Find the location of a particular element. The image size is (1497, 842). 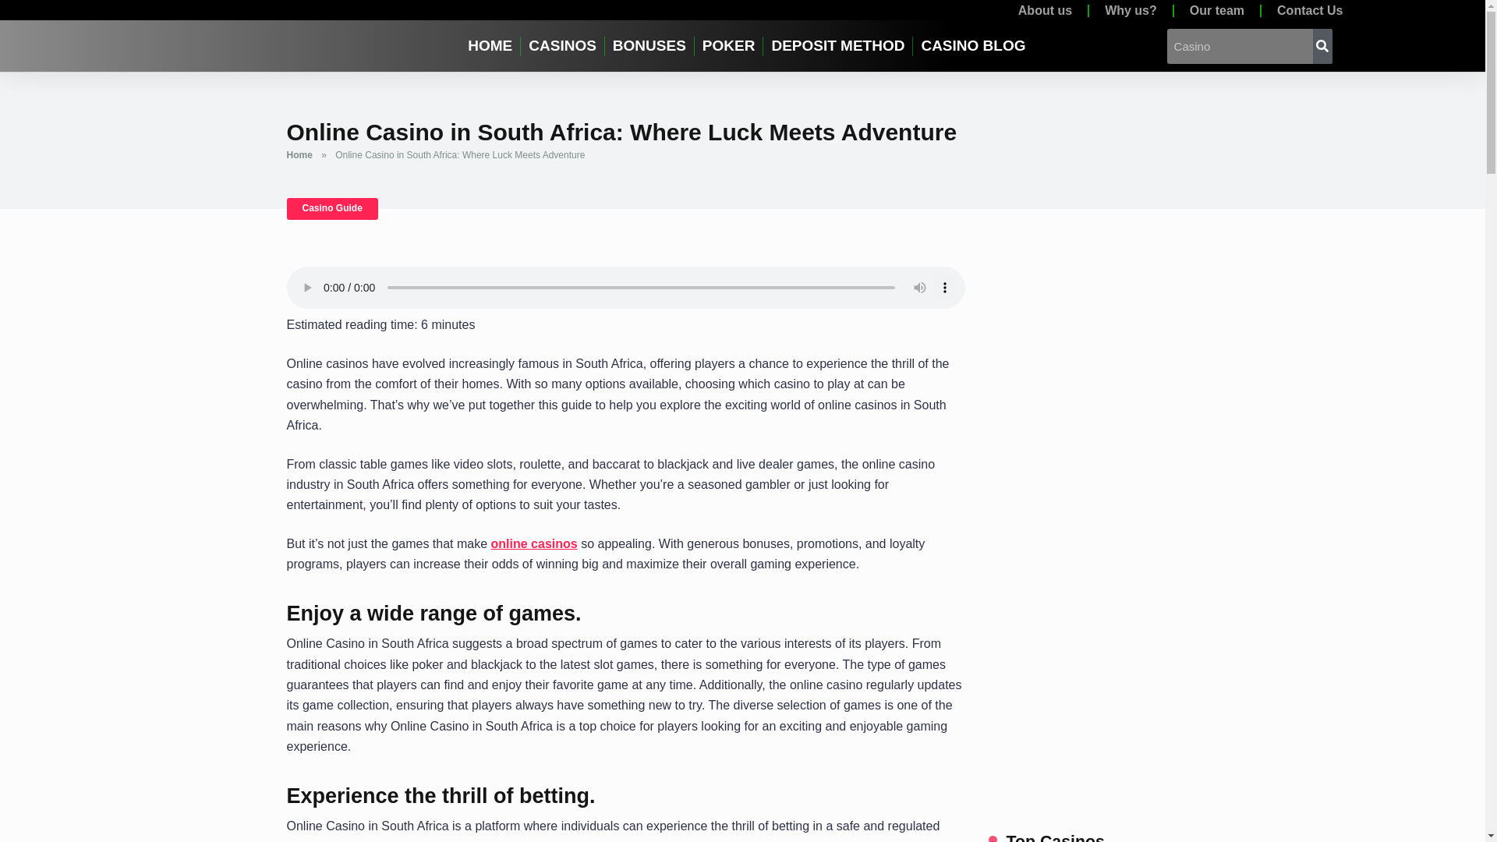

BONUSES is located at coordinates (649, 45).